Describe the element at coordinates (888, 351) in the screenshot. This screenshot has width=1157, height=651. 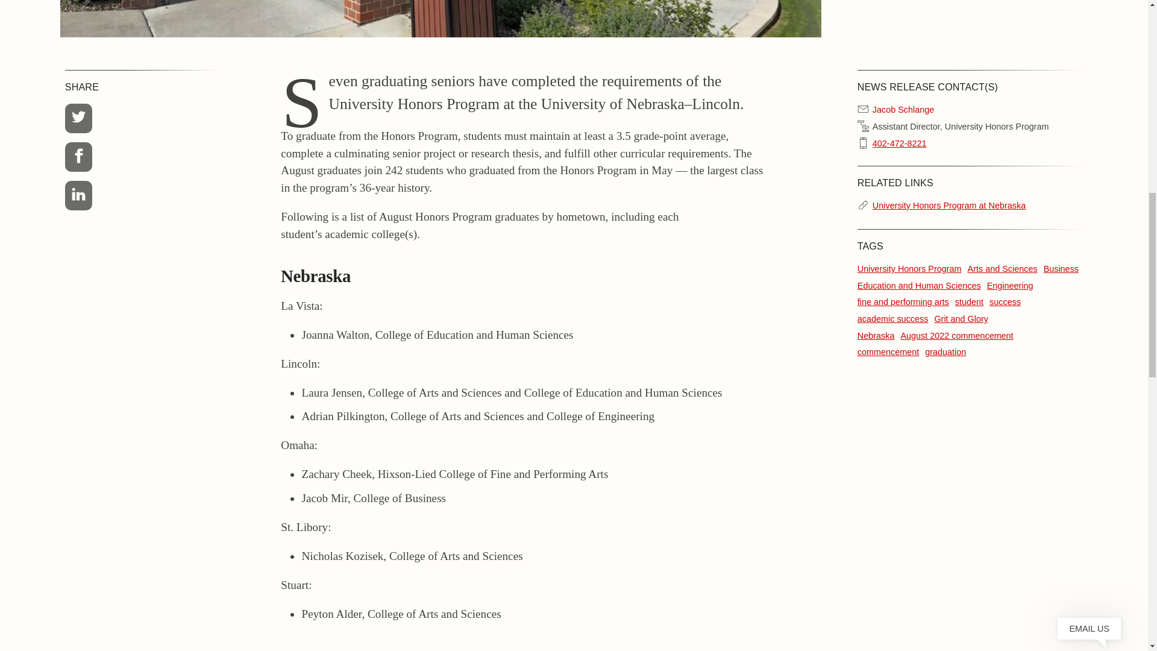
I see `commencement` at that location.